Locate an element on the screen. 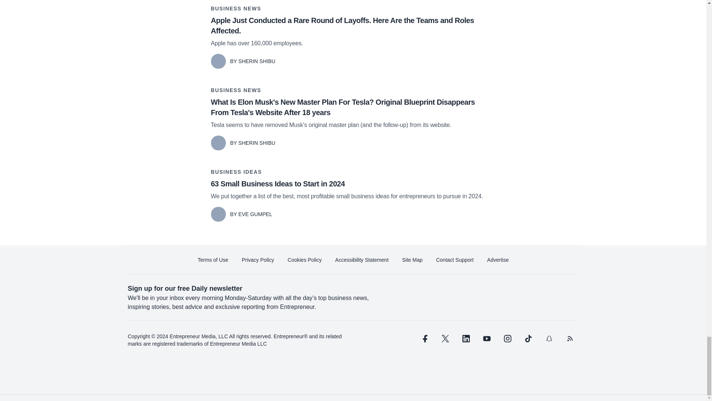 This screenshot has width=712, height=401. linkedin is located at coordinates (466, 339).